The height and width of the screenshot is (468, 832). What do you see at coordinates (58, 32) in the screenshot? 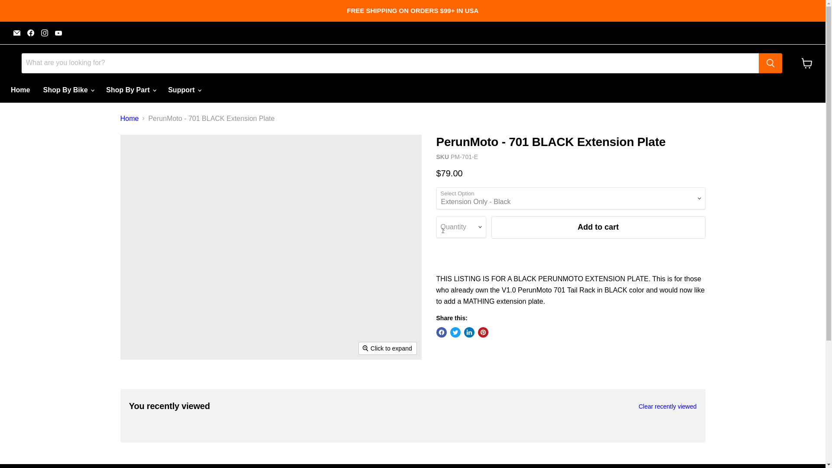
I see `Find us on YouTube` at bounding box center [58, 32].